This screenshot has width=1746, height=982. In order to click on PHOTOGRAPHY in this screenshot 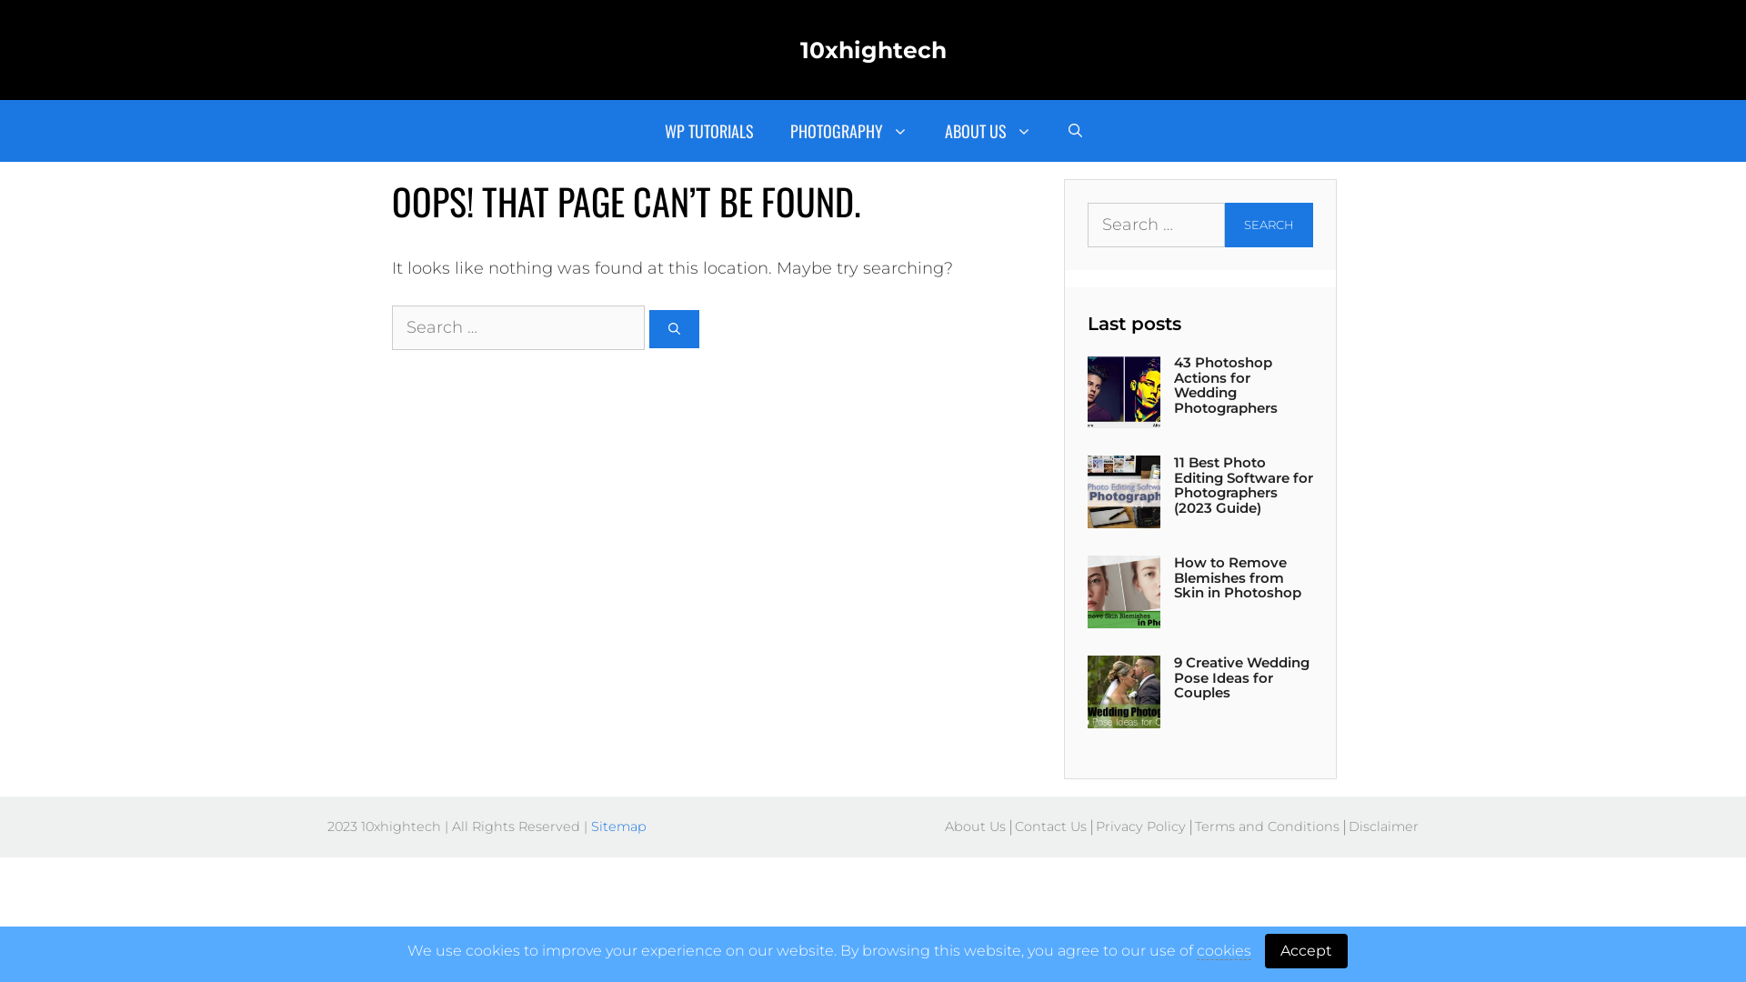, I will do `click(848, 131)`.